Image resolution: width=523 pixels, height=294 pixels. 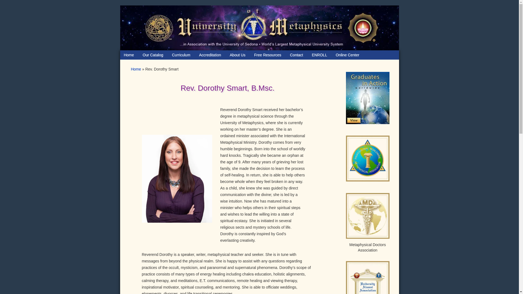 What do you see at coordinates (210, 55) in the screenshot?
I see `Accreditation` at bounding box center [210, 55].